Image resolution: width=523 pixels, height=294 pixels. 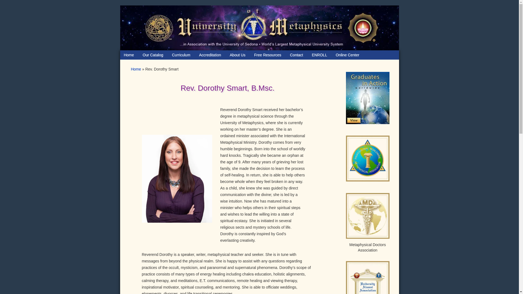 What do you see at coordinates (210, 55) in the screenshot?
I see `Accreditation` at bounding box center [210, 55].